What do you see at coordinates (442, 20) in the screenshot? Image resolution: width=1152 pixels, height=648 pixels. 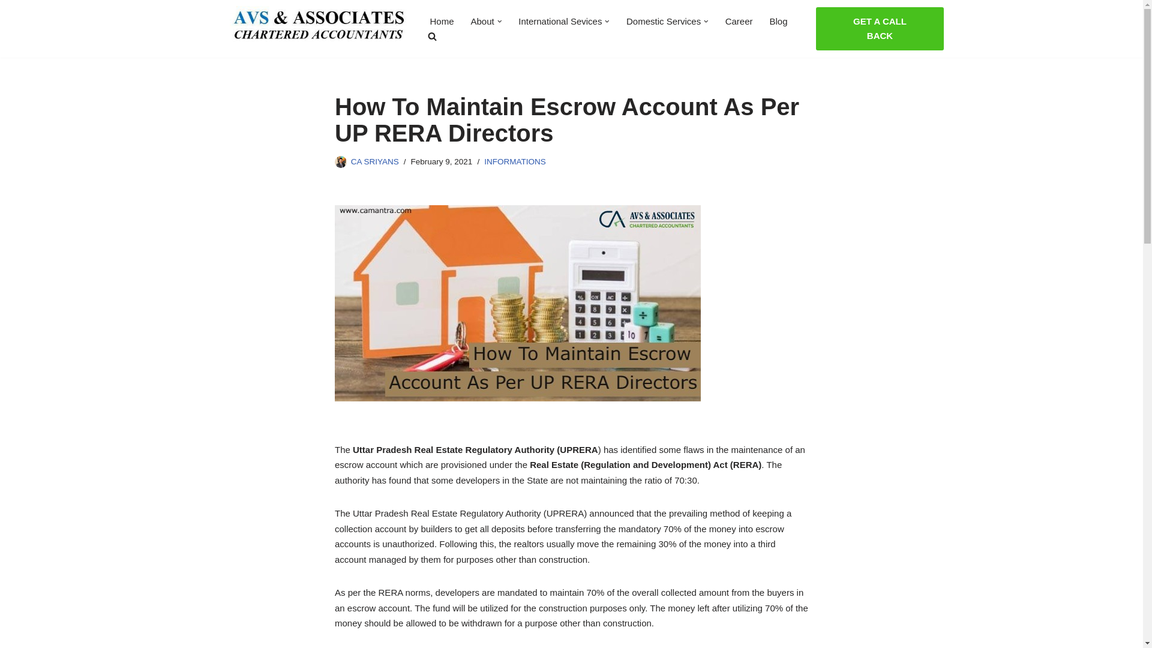 I see `Home` at bounding box center [442, 20].